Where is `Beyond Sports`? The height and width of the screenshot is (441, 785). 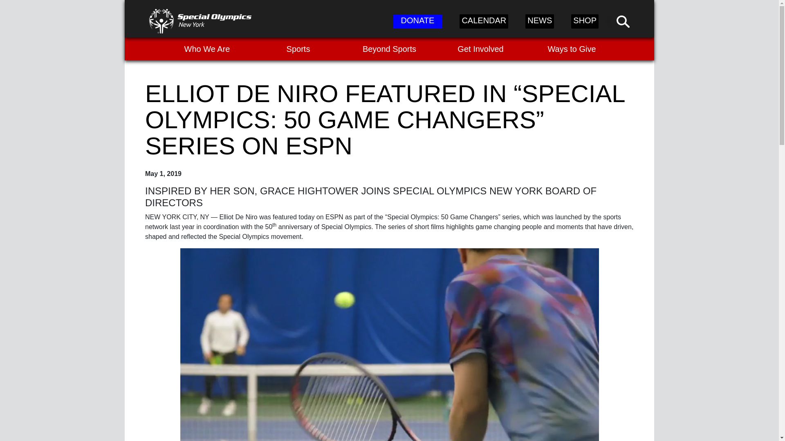
Beyond Sports is located at coordinates (389, 49).